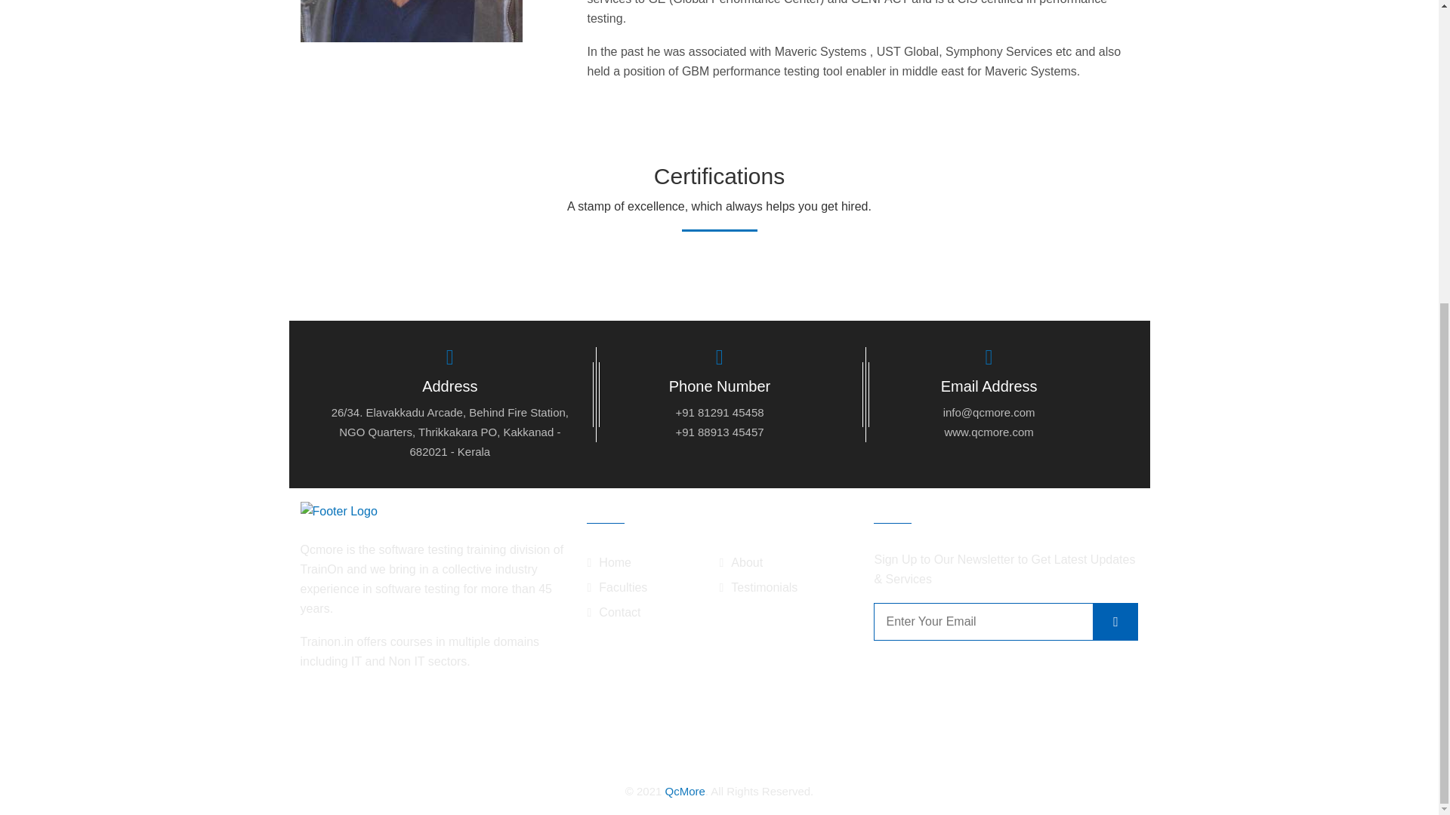 This screenshot has height=815, width=1450. Describe the element at coordinates (609, 563) in the screenshot. I see `Home` at that location.